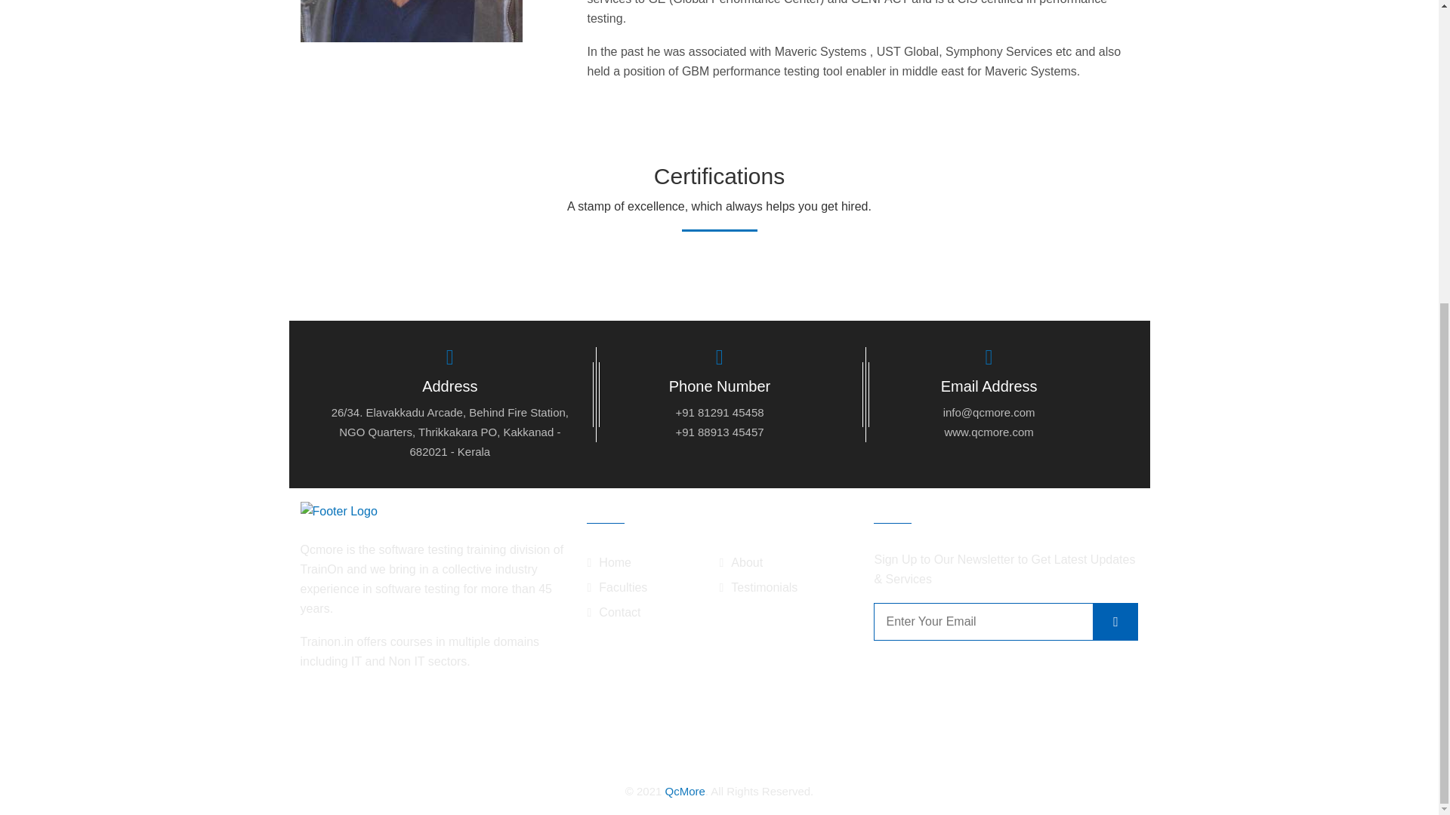 This screenshot has height=815, width=1450. Describe the element at coordinates (609, 563) in the screenshot. I see `Home` at that location.